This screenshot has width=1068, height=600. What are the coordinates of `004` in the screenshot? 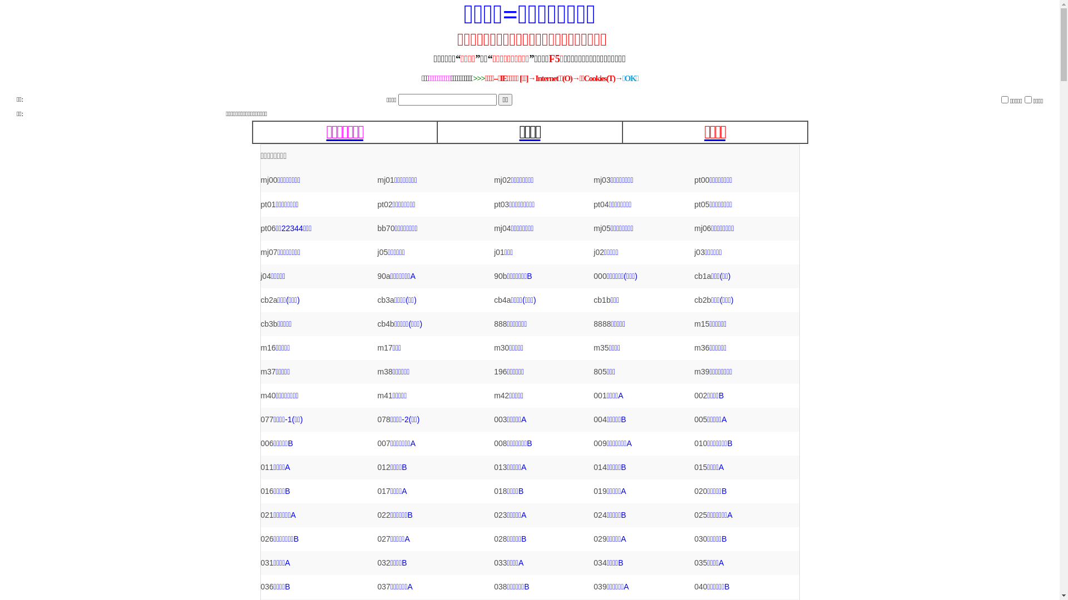 It's located at (600, 419).